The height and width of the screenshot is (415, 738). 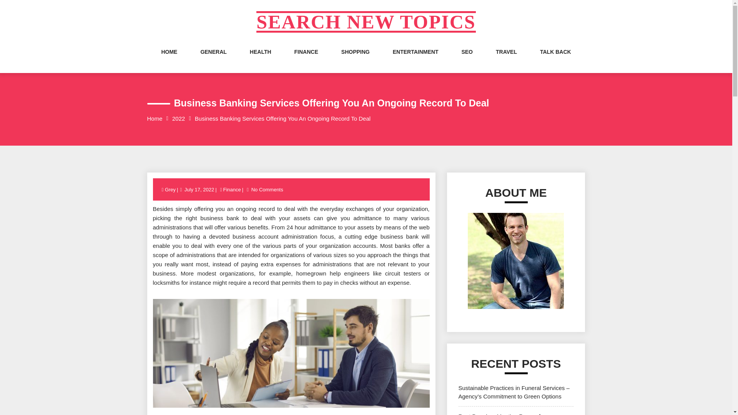 I want to click on ENTERTAINMENT, so click(x=415, y=59).